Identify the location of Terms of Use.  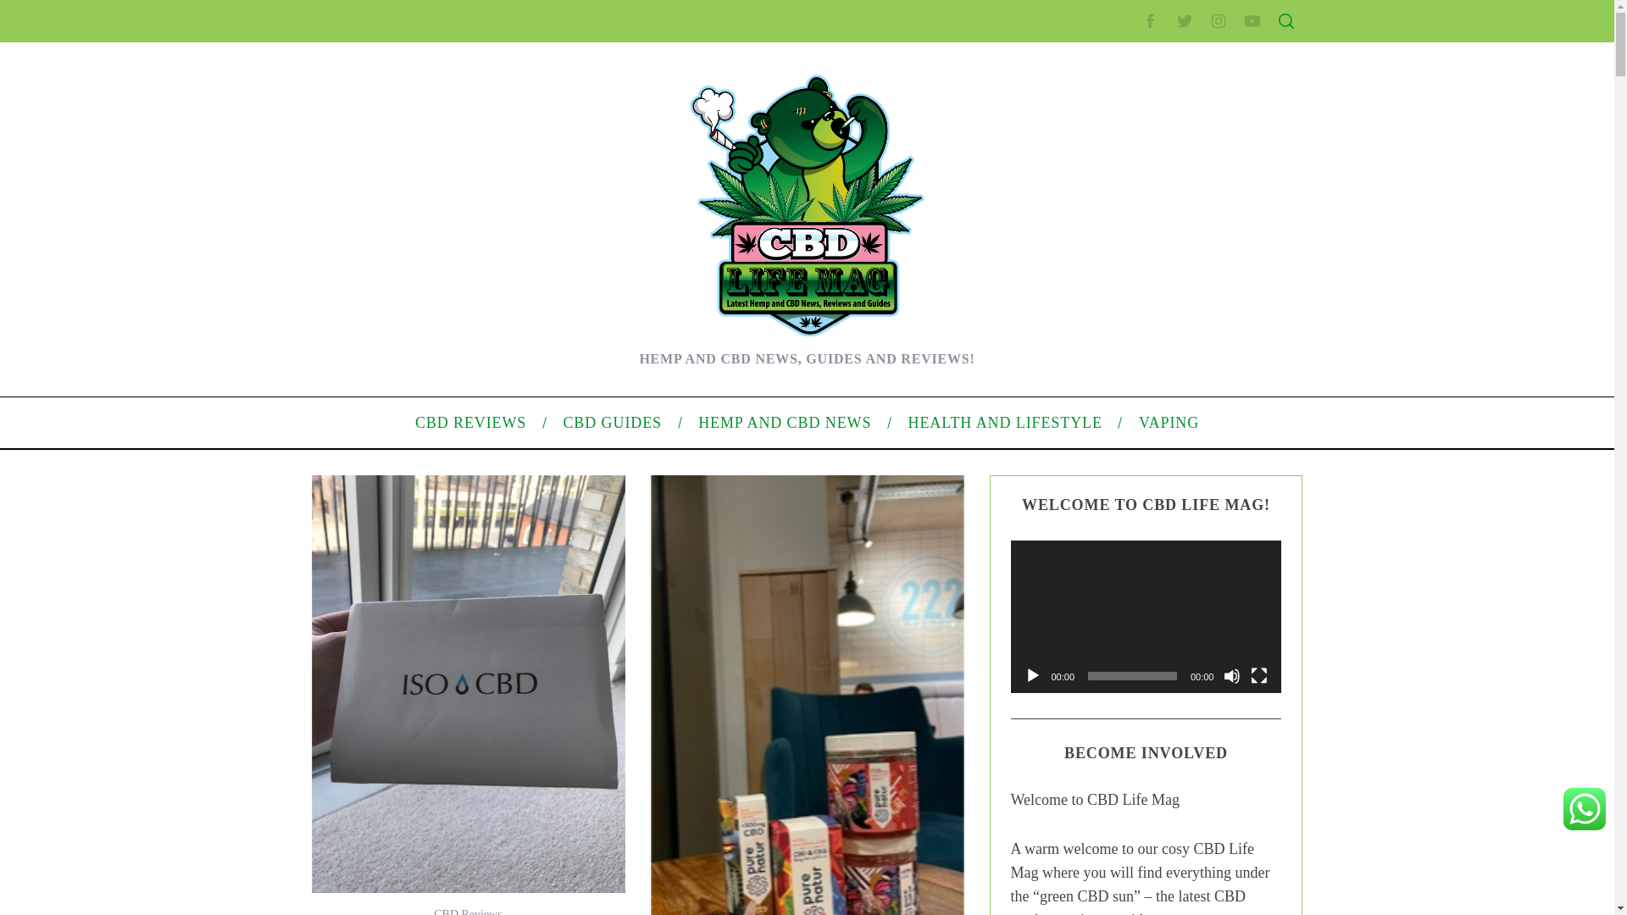
(1113, 369).